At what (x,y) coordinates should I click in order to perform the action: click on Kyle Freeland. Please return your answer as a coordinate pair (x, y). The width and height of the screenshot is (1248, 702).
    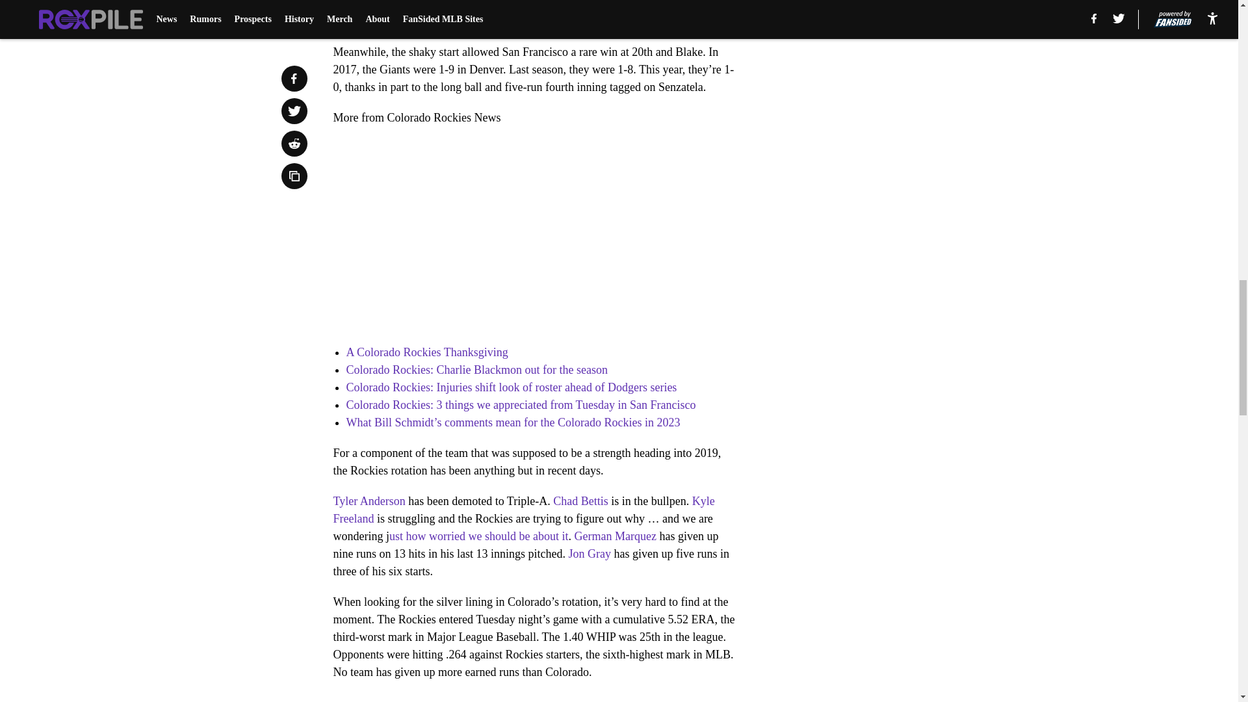
    Looking at the image, I should click on (523, 510).